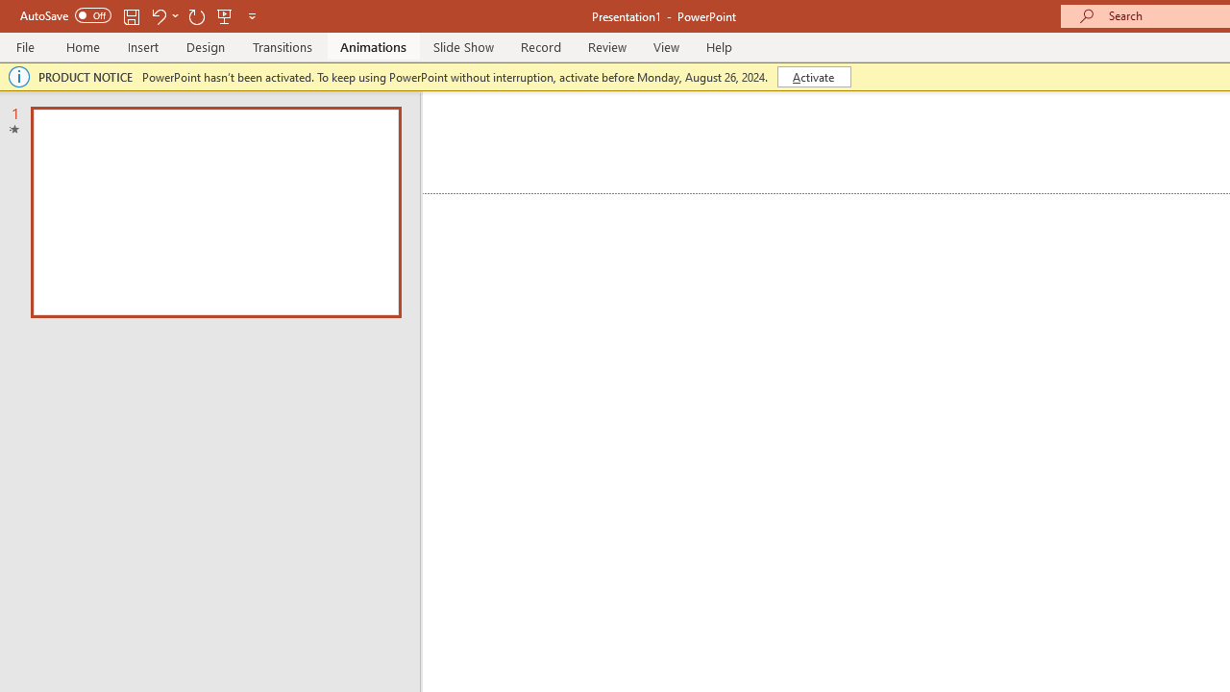 Image resolution: width=1230 pixels, height=692 pixels. Describe the element at coordinates (477, 173) in the screenshot. I see `Text Highlight Color Yellow` at that location.